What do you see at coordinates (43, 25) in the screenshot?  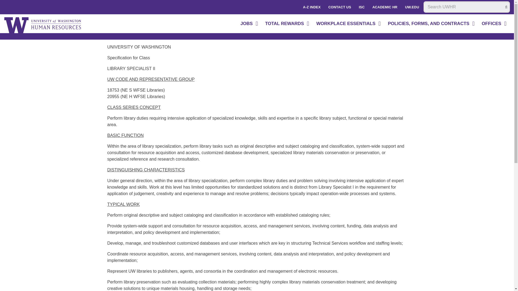 I see `University of Washington Human Resources Home` at bounding box center [43, 25].